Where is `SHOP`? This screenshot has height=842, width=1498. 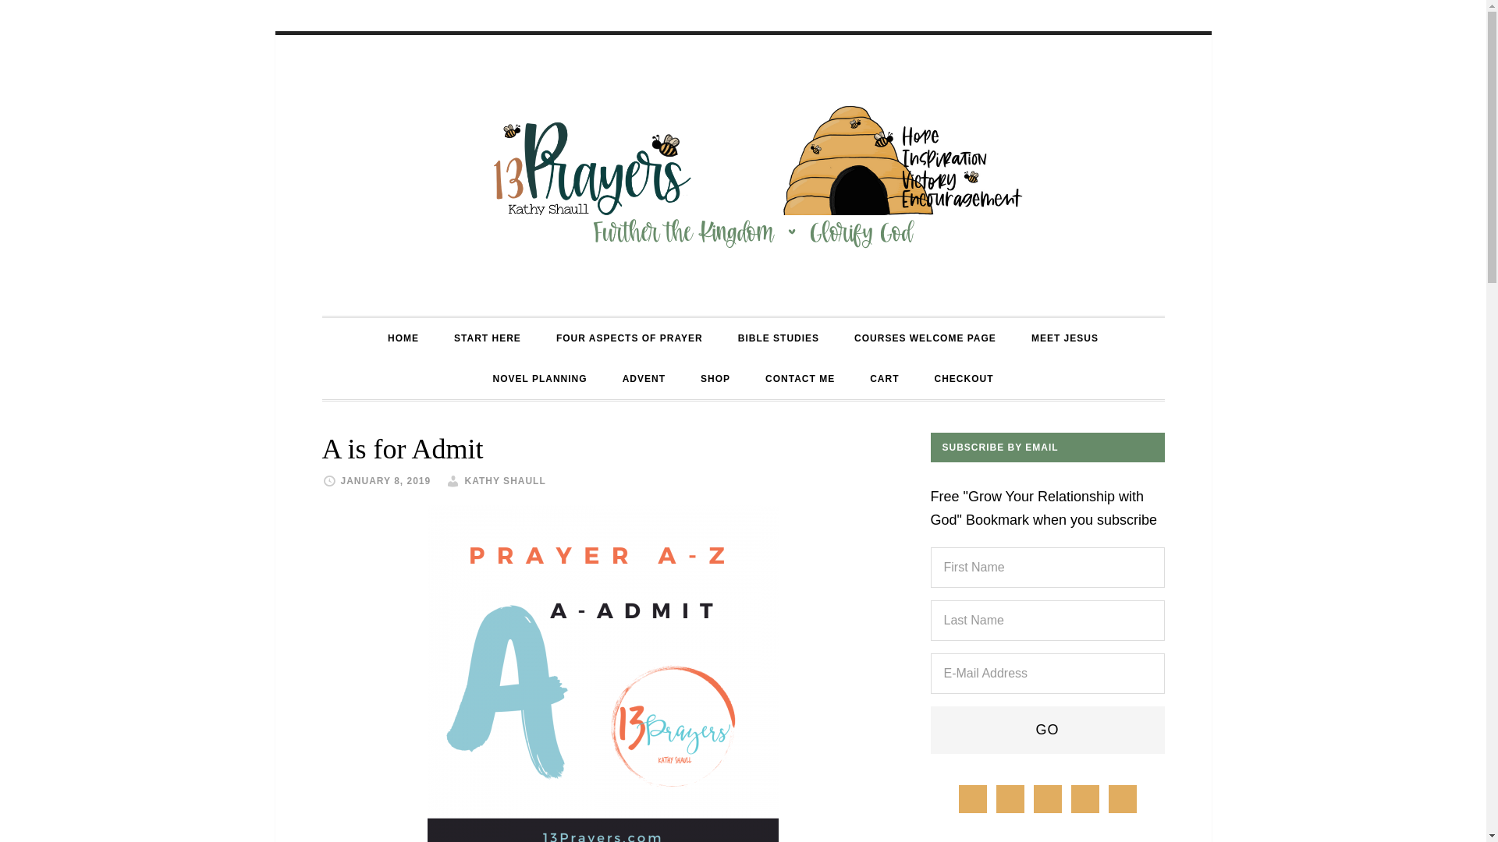
SHOP is located at coordinates (715, 379).